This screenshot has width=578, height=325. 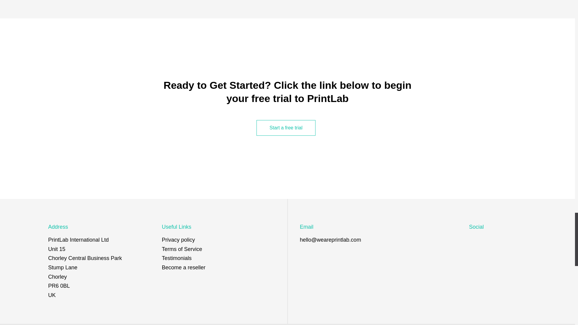 I want to click on Twitter, so click(x=473, y=240).